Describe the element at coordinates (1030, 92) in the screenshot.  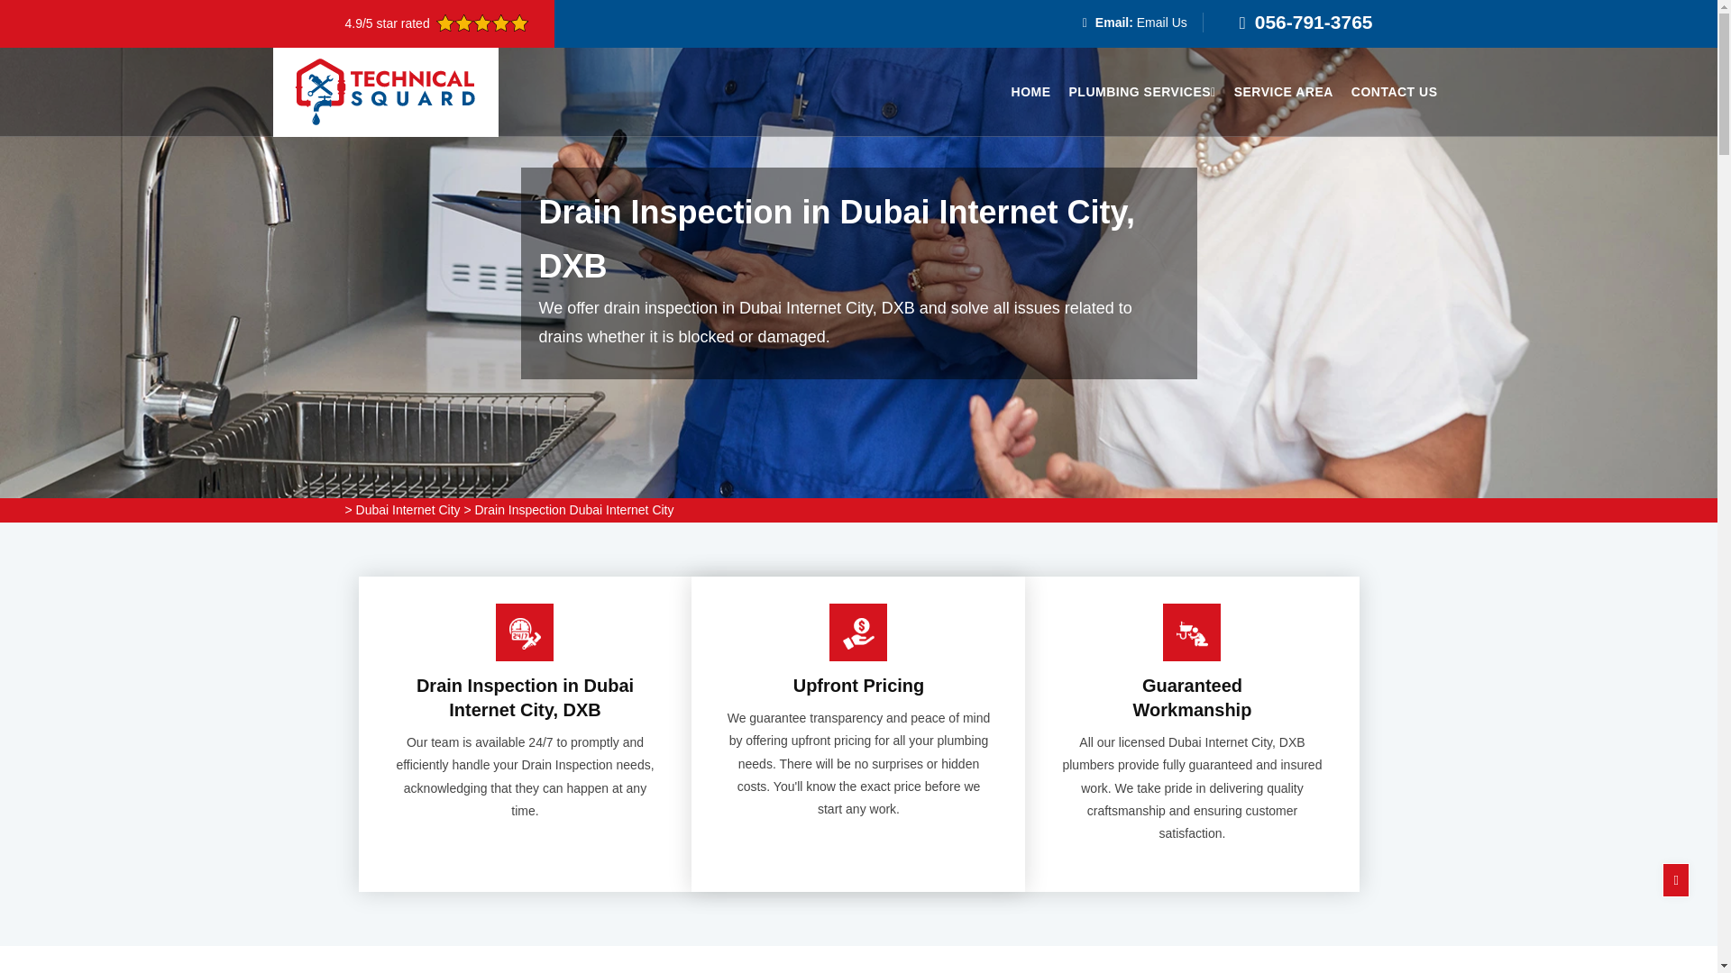
I see `HOME` at that location.